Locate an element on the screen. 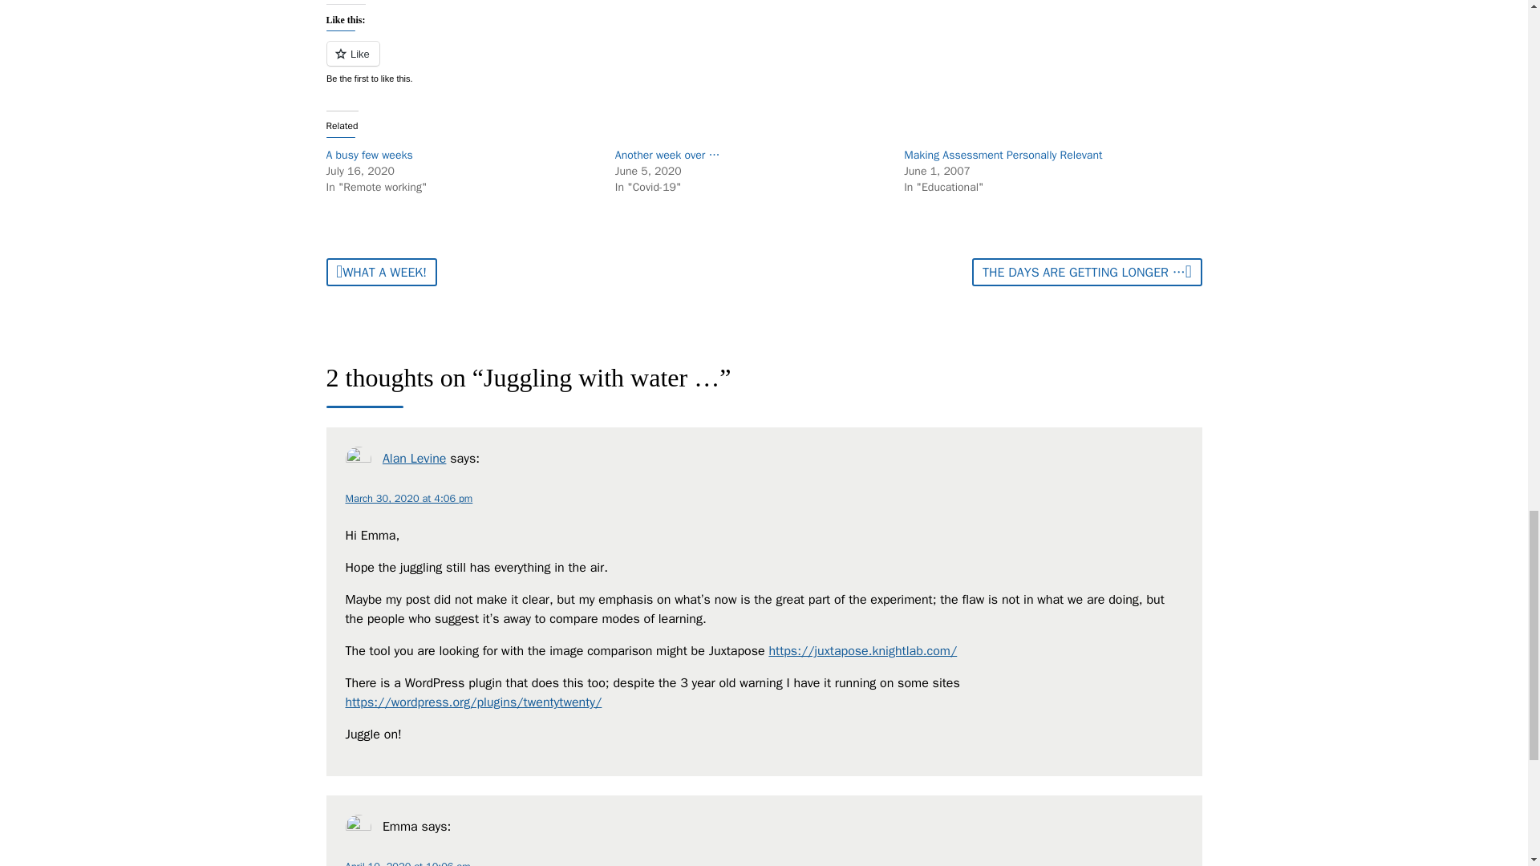 The width and height of the screenshot is (1540, 866). Alan Levine is located at coordinates (414, 459).